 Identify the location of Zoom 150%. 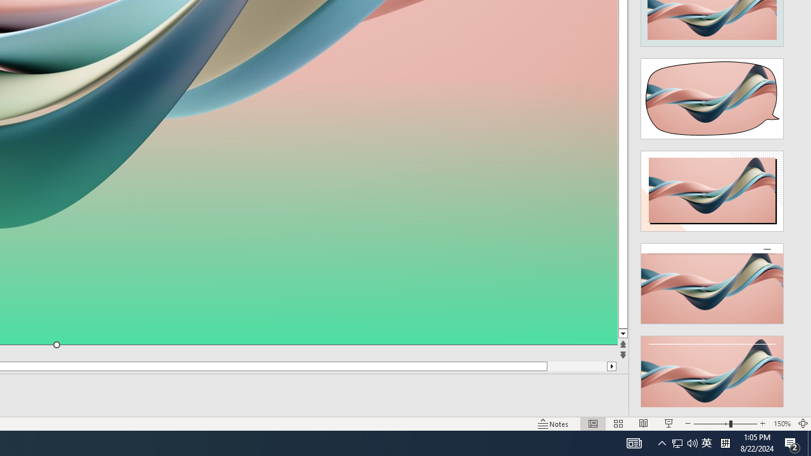
(782, 423).